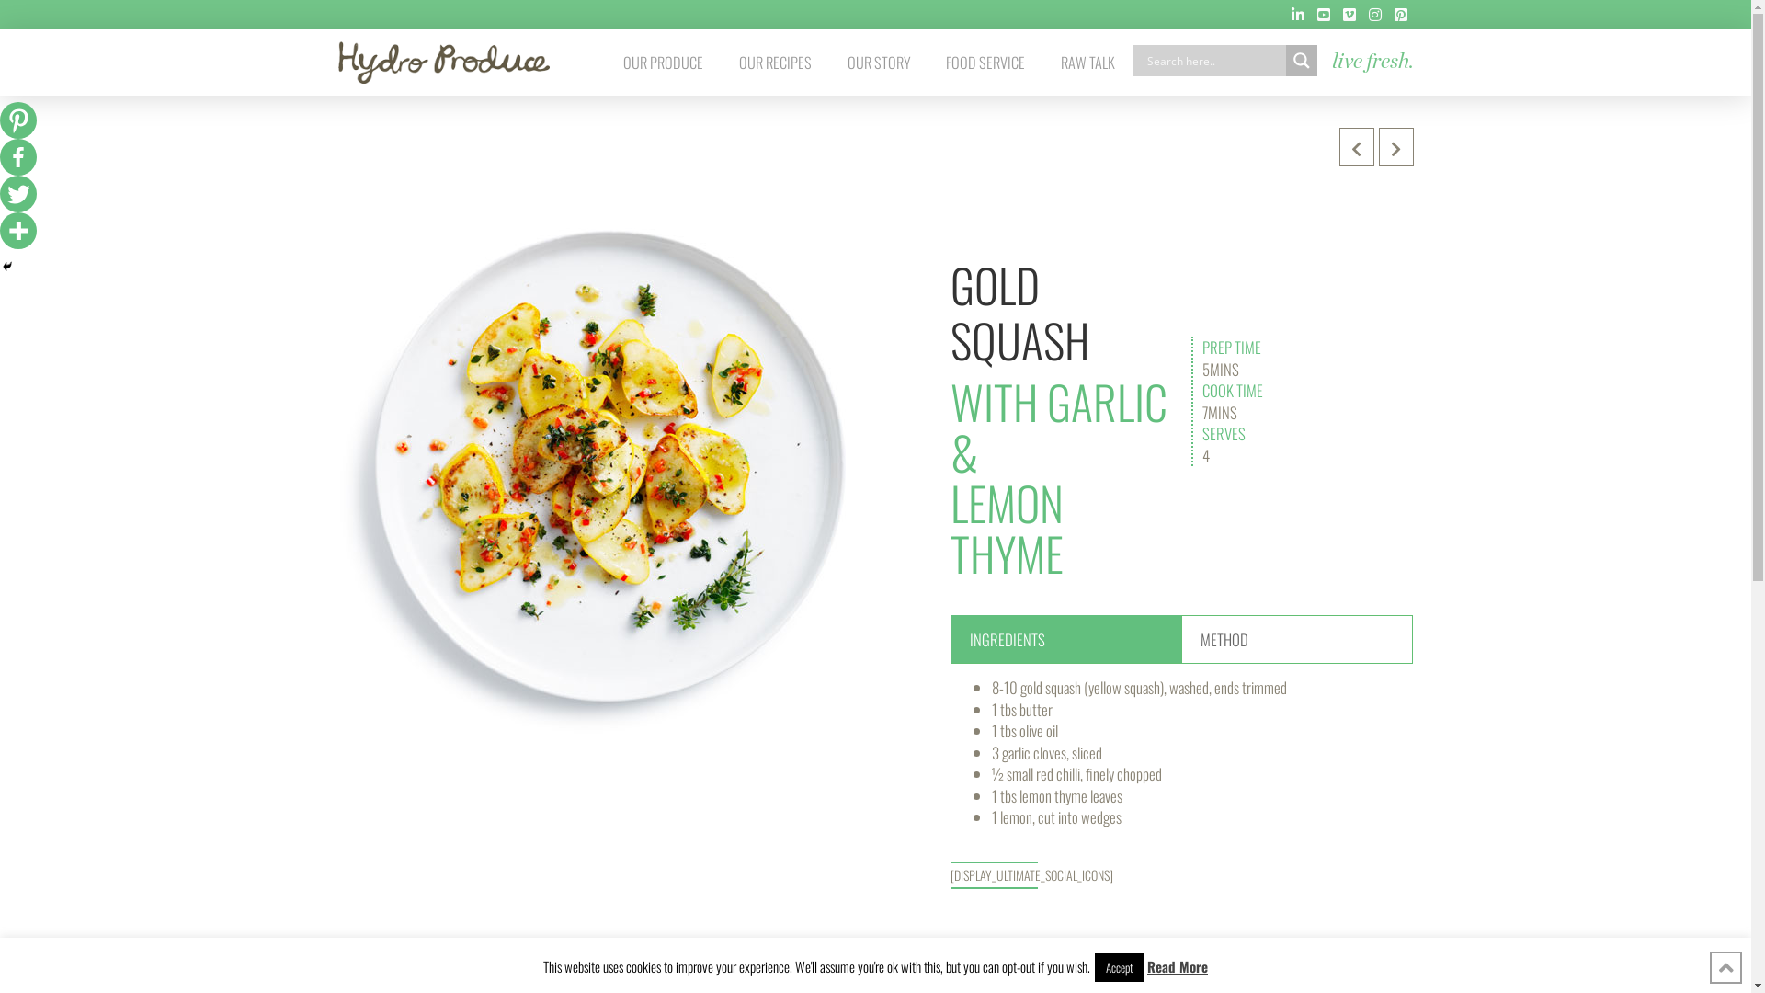 The width and height of the screenshot is (1765, 993). Describe the element at coordinates (775, 63) in the screenshot. I see `OUR RECIPES` at that location.